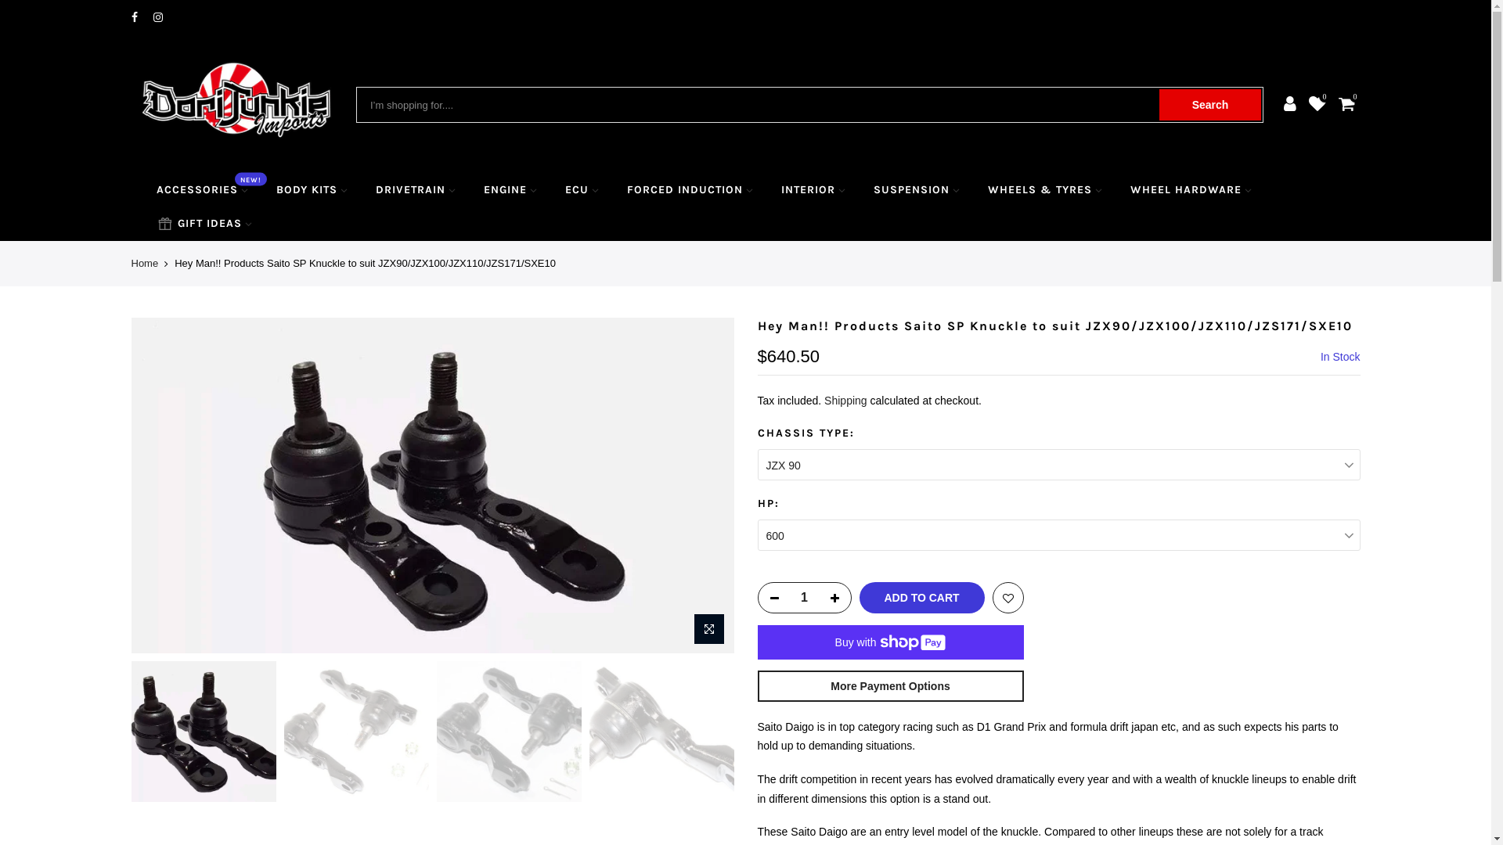 The width and height of the screenshot is (1503, 845). Describe the element at coordinates (146, 264) in the screenshot. I see `Home` at that location.